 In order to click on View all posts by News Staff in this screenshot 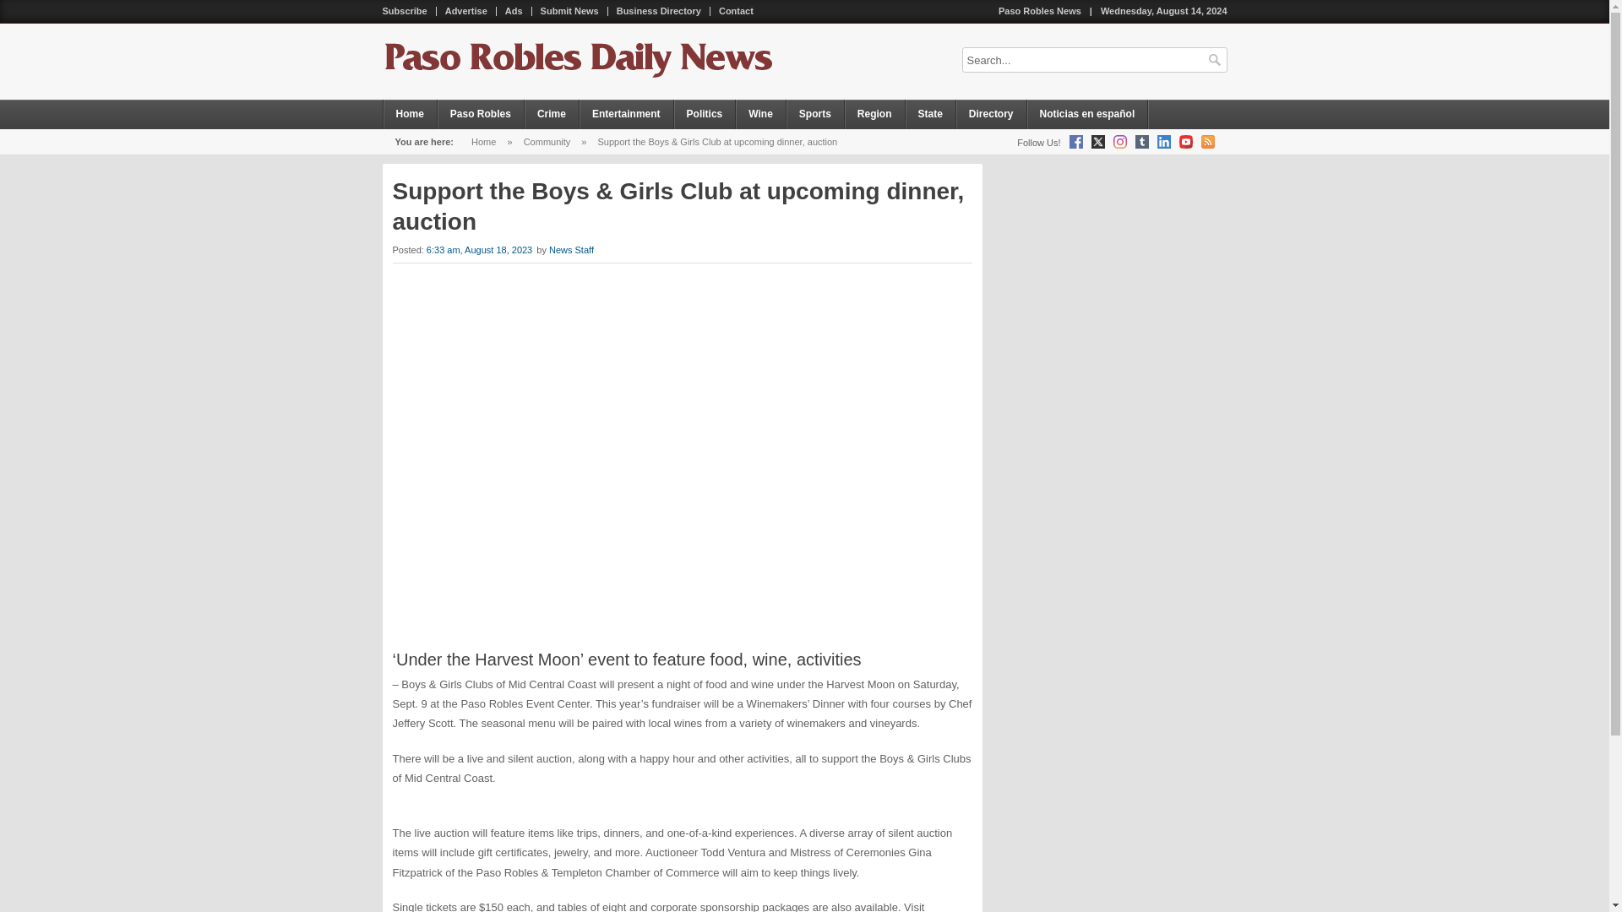, I will do `click(571, 250)`.